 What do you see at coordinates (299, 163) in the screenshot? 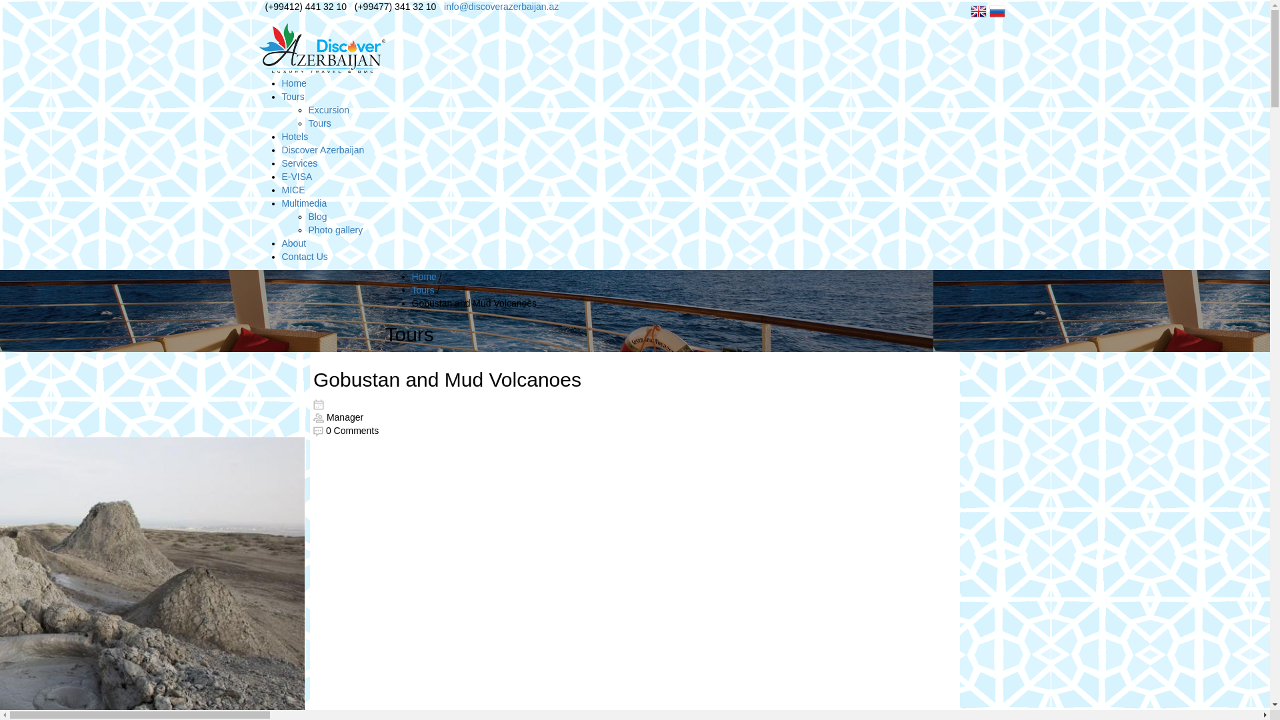
I see `Services` at bounding box center [299, 163].